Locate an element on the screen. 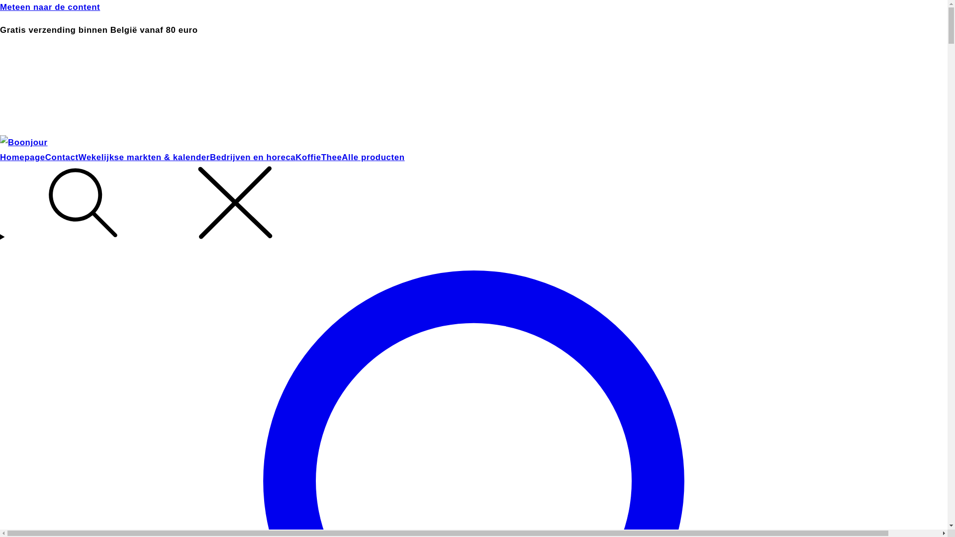 Image resolution: width=955 pixels, height=537 pixels. Contact is located at coordinates (62, 158).